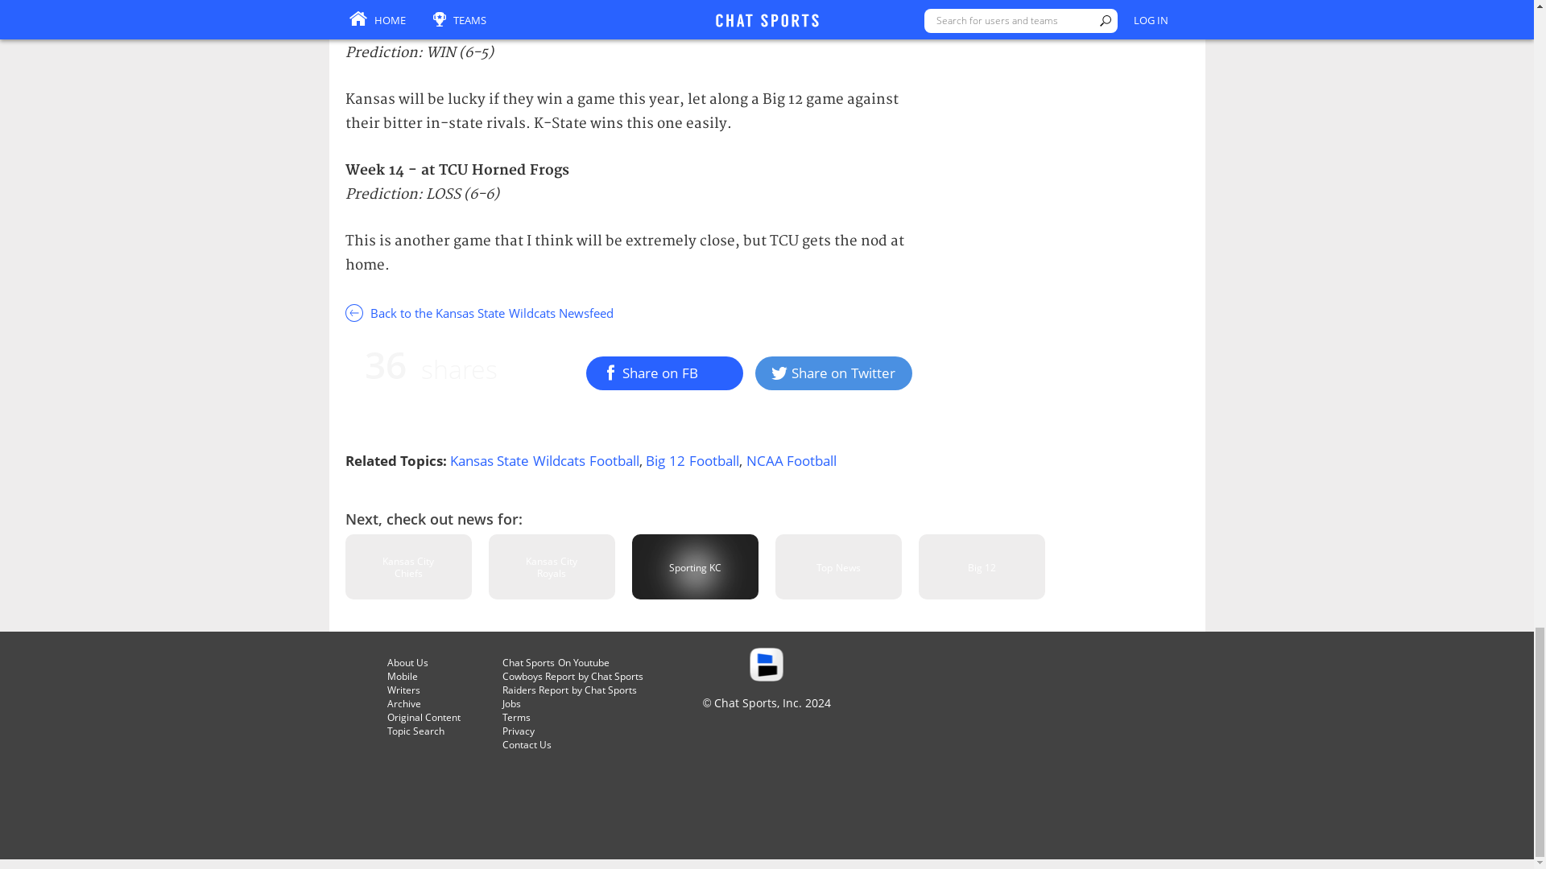  Describe the element at coordinates (792, 460) in the screenshot. I see `NCAA Football` at that location.